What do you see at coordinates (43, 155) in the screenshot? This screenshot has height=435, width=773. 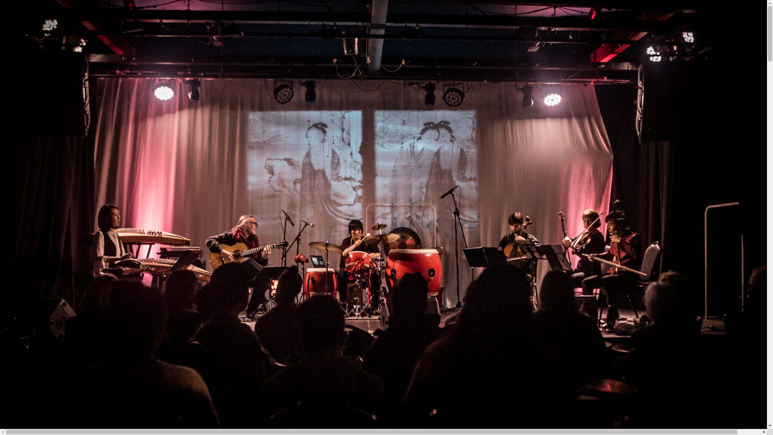 I see `Write Up` at bounding box center [43, 155].